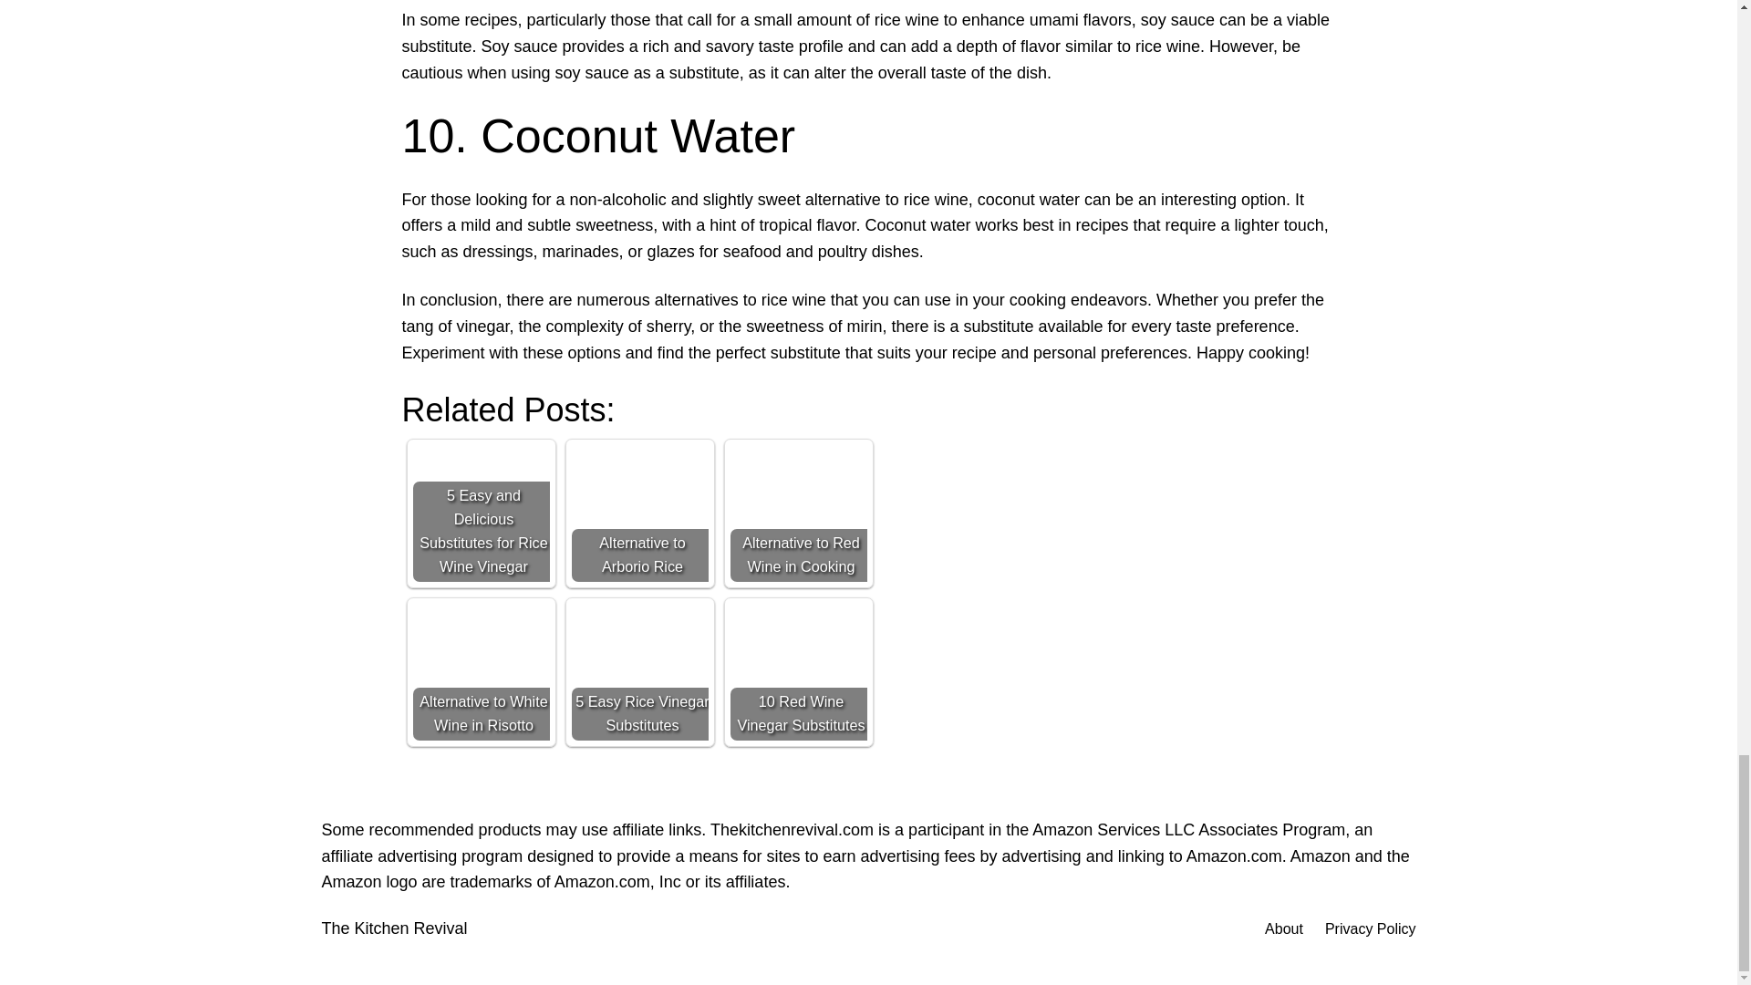 This screenshot has width=1751, height=985. I want to click on About, so click(1283, 928).